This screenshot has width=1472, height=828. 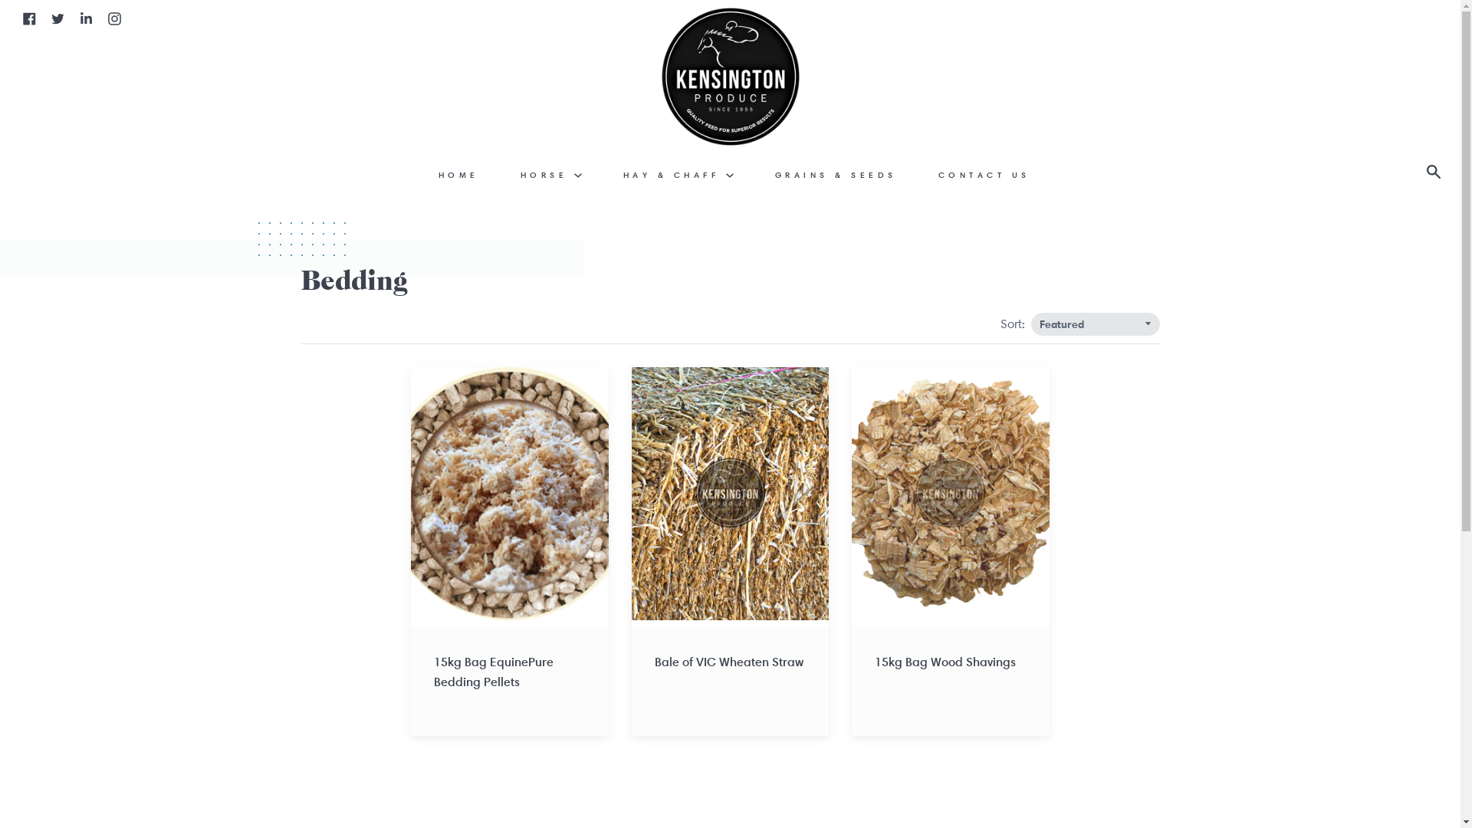 What do you see at coordinates (58, 17) in the screenshot?
I see `Twitter` at bounding box center [58, 17].